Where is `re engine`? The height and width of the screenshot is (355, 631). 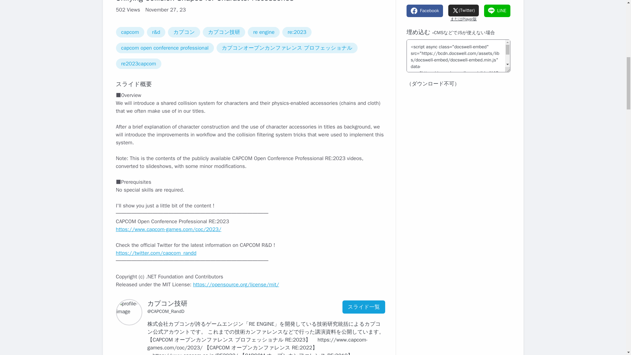
re engine is located at coordinates (264, 32).